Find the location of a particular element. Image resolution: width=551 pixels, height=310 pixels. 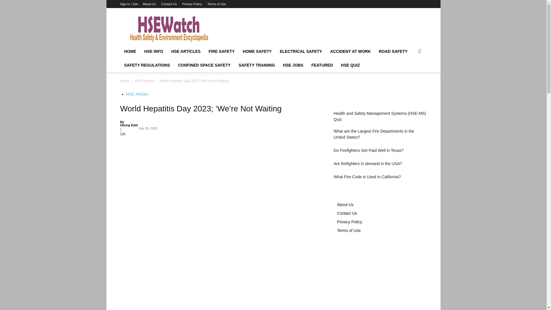

HOME is located at coordinates (130, 51).